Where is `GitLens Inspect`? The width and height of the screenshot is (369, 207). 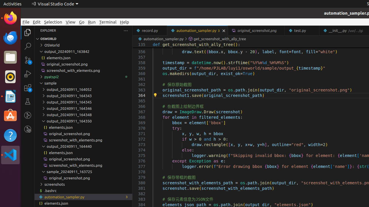 GitLens Inspect is located at coordinates (28, 129).